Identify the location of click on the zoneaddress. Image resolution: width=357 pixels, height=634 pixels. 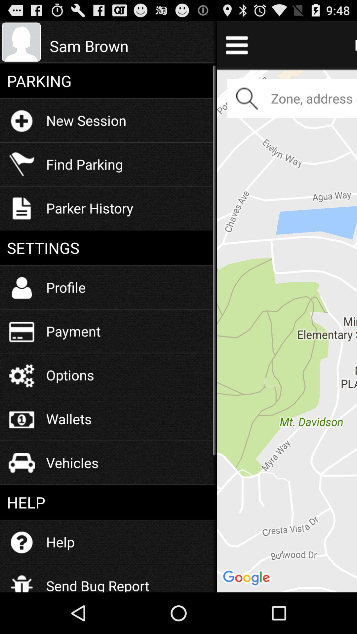
(292, 98).